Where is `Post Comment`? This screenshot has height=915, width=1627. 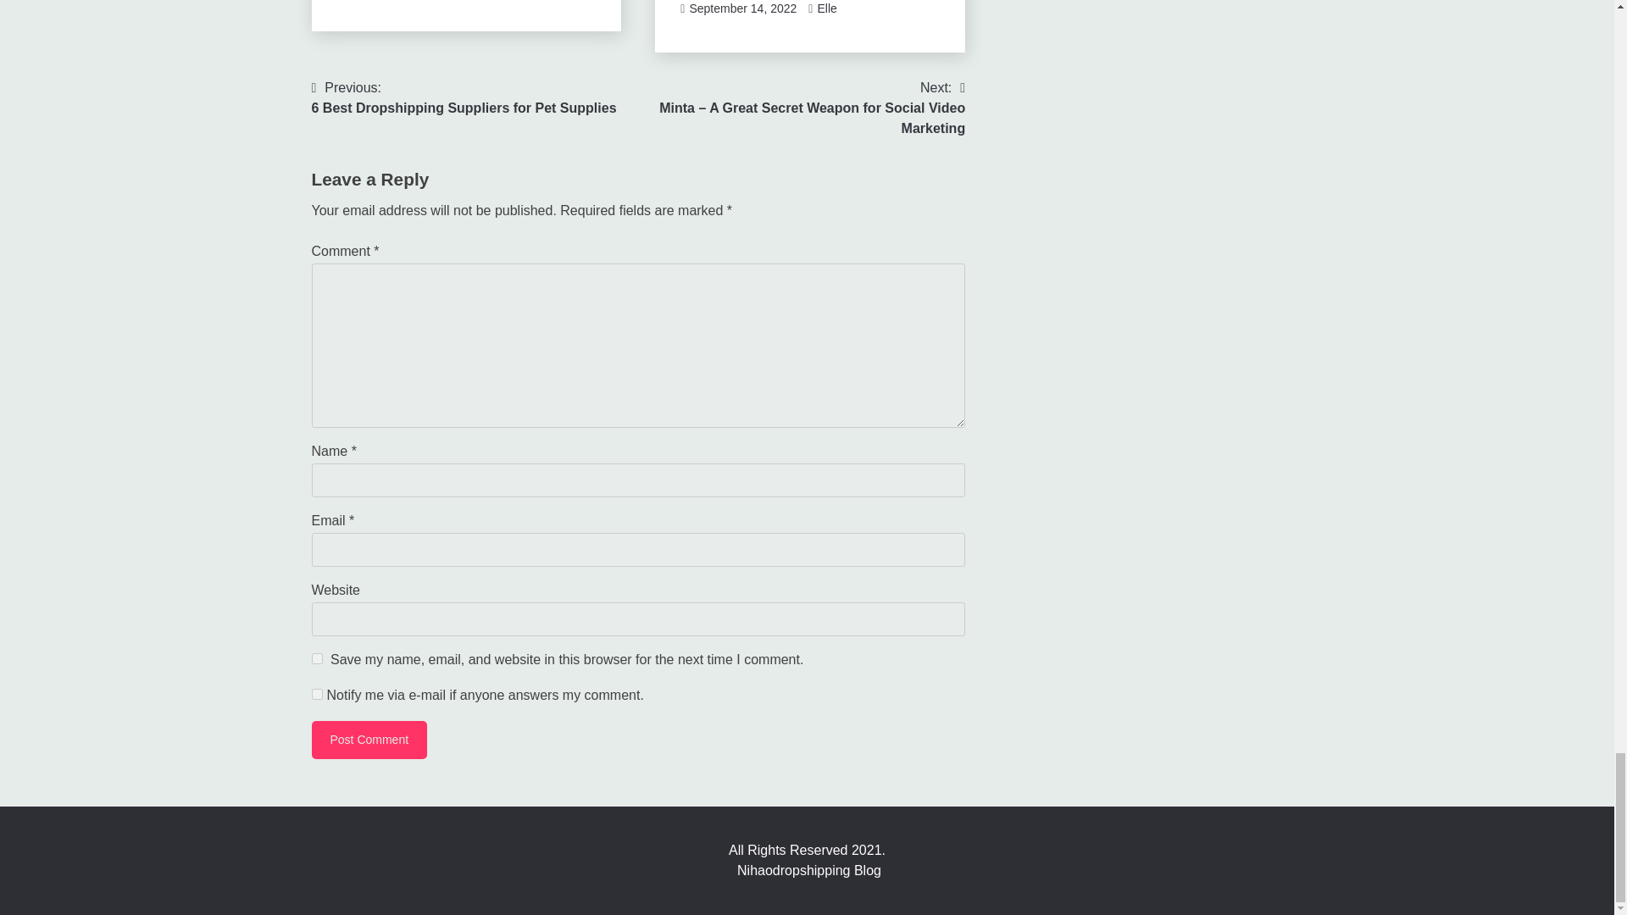
Post Comment is located at coordinates (369, 740).